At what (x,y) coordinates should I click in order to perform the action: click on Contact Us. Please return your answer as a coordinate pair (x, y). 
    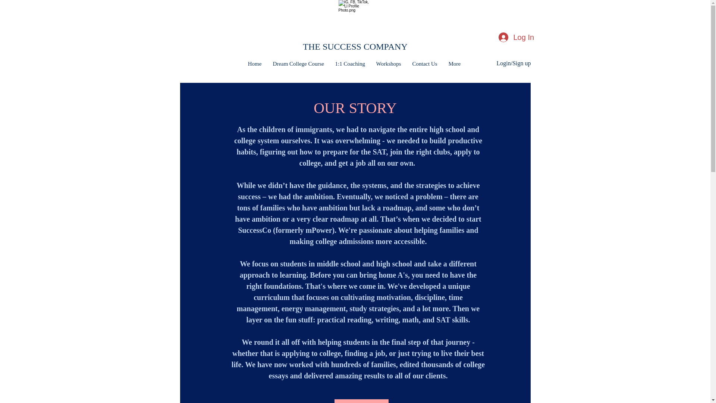
    Looking at the image, I should click on (424, 63).